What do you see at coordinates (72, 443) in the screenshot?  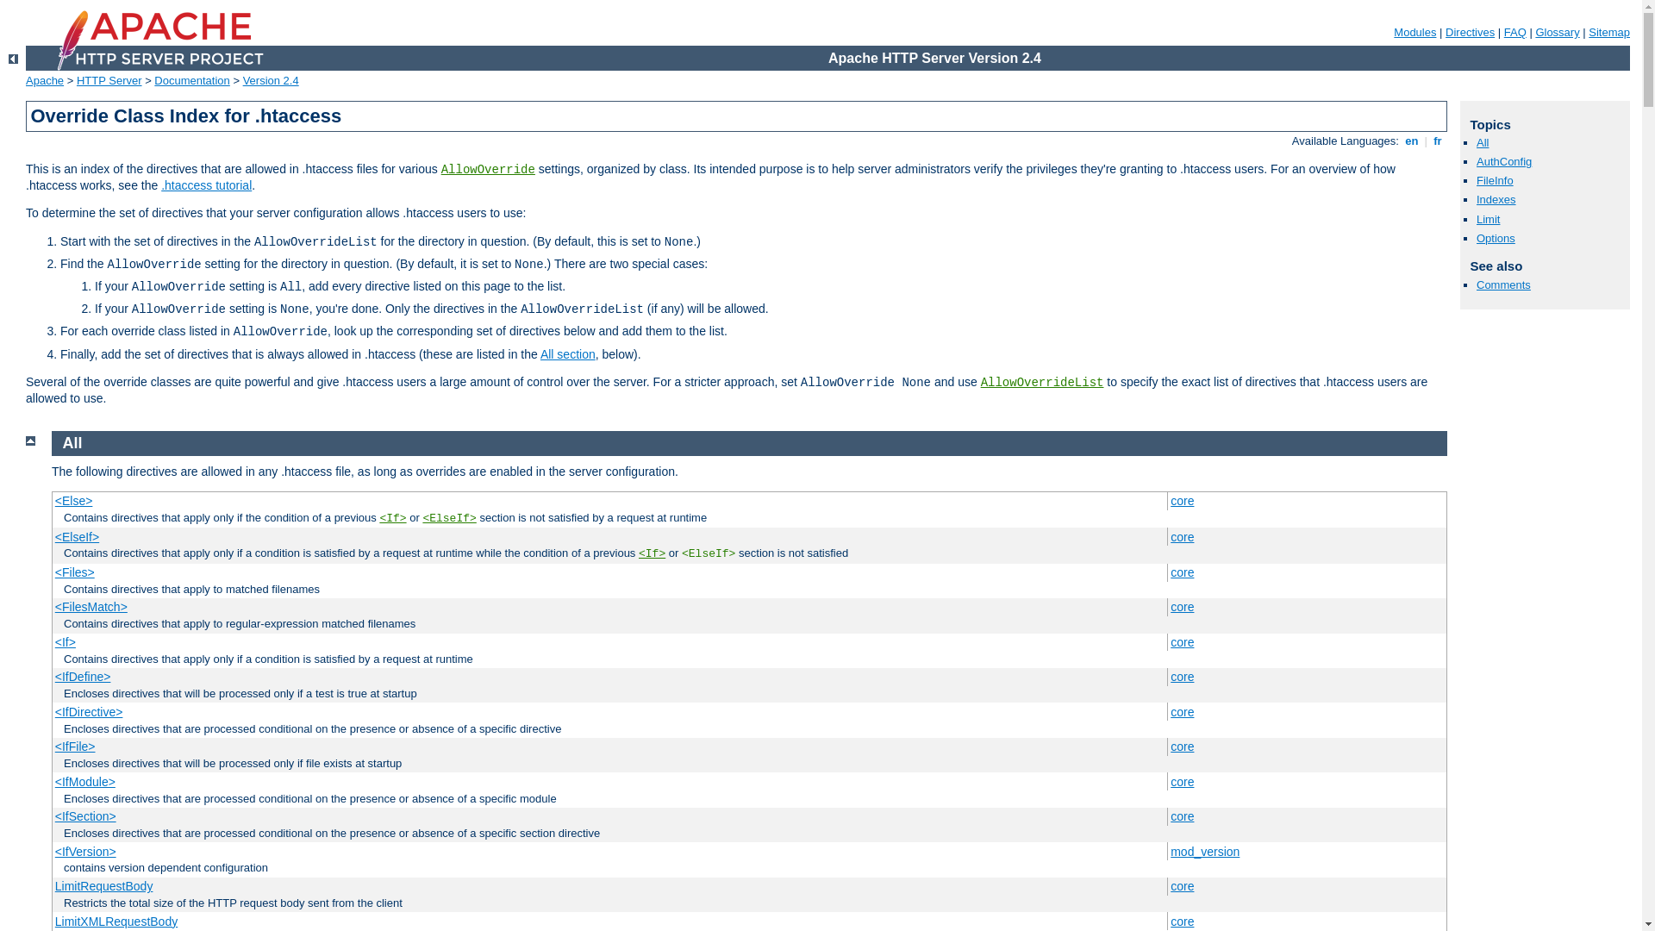 I see `All` at bounding box center [72, 443].